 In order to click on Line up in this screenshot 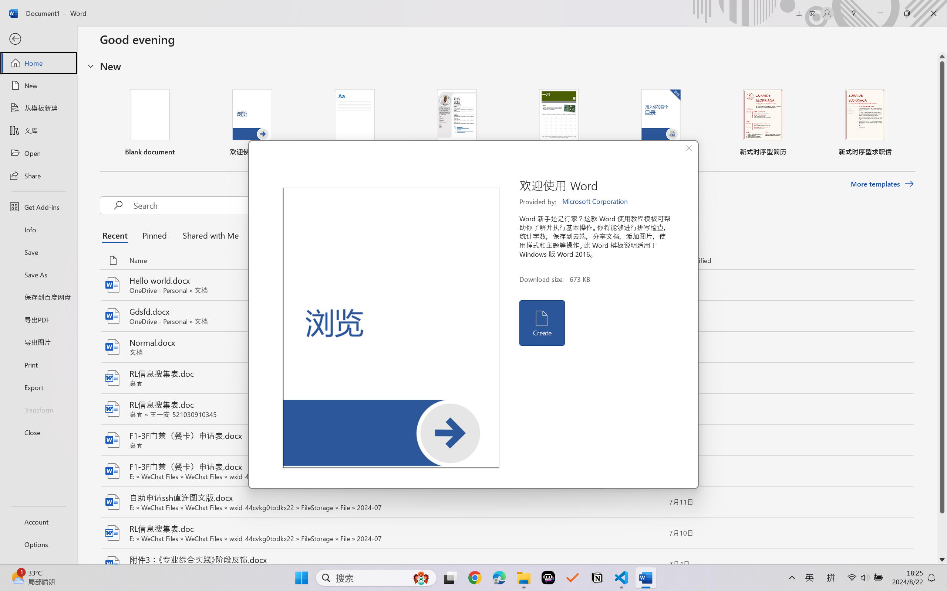, I will do `click(942, 57)`.